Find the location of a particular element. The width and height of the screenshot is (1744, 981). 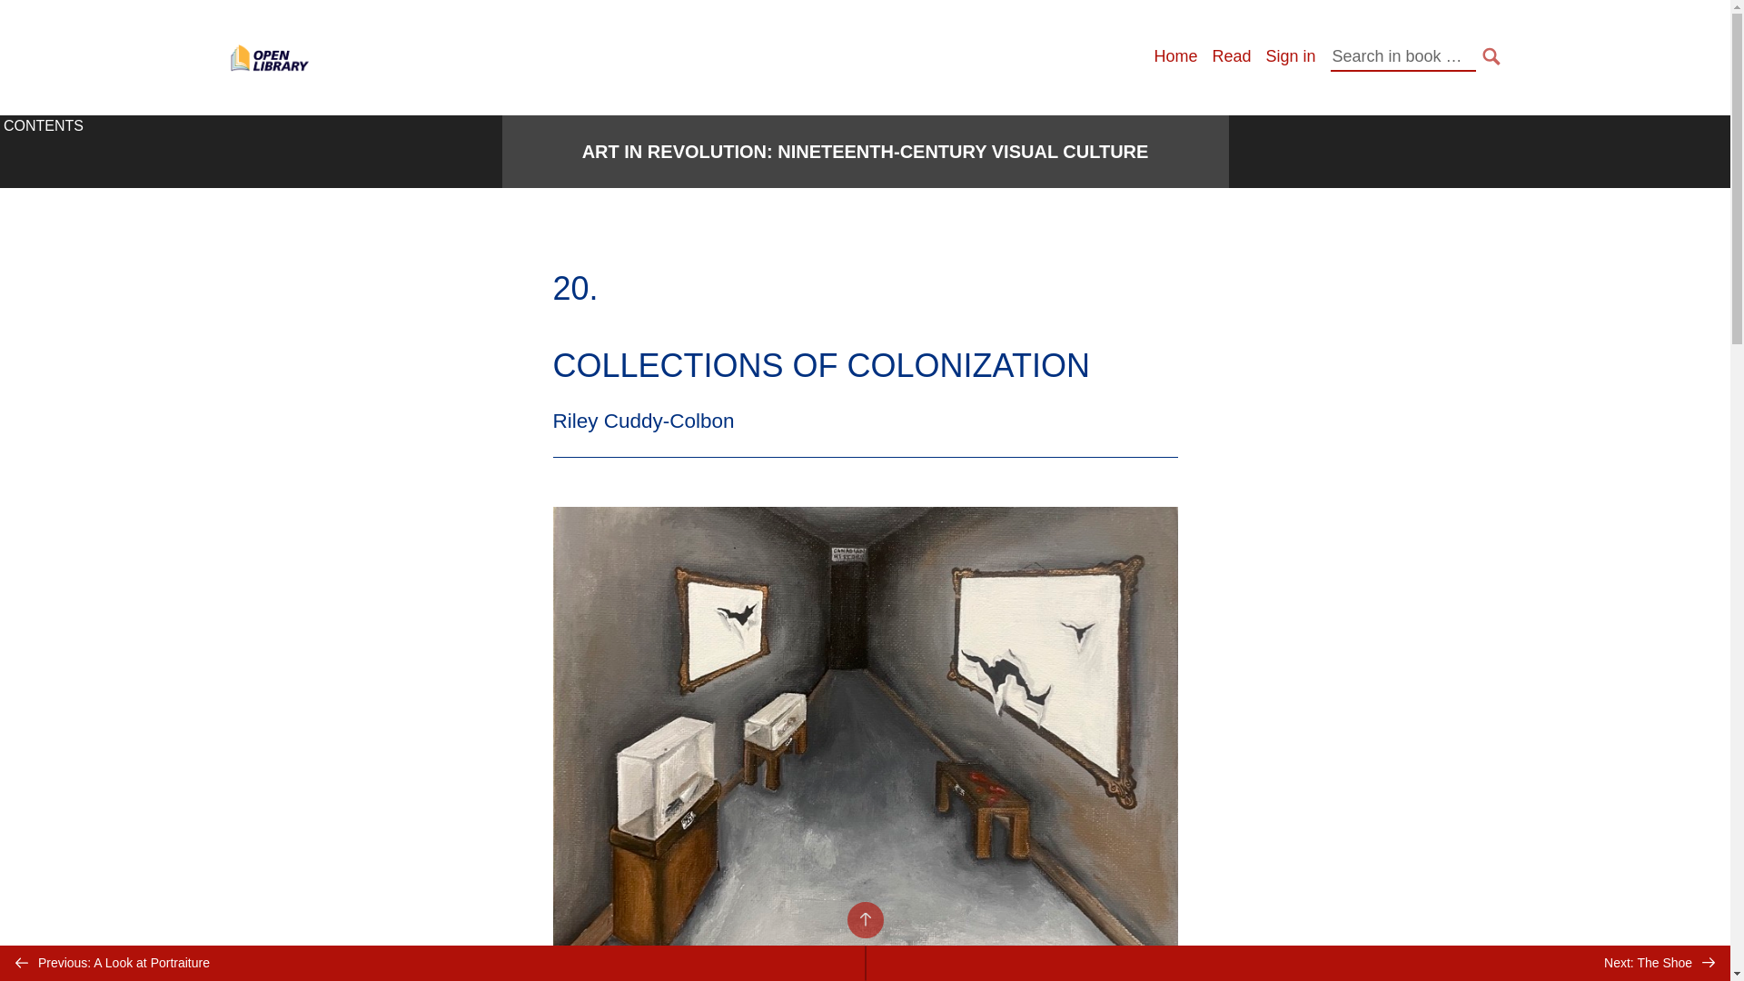

Sign in is located at coordinates (1290, 56).